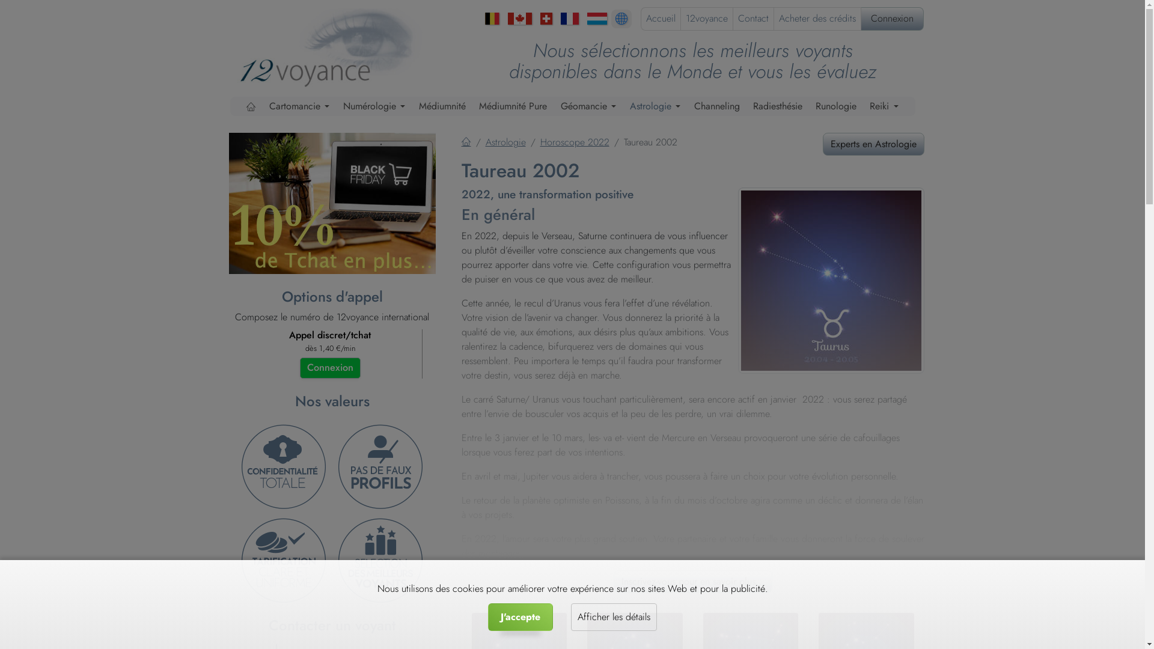  I want to click on Astrologie, so click(506, 142).